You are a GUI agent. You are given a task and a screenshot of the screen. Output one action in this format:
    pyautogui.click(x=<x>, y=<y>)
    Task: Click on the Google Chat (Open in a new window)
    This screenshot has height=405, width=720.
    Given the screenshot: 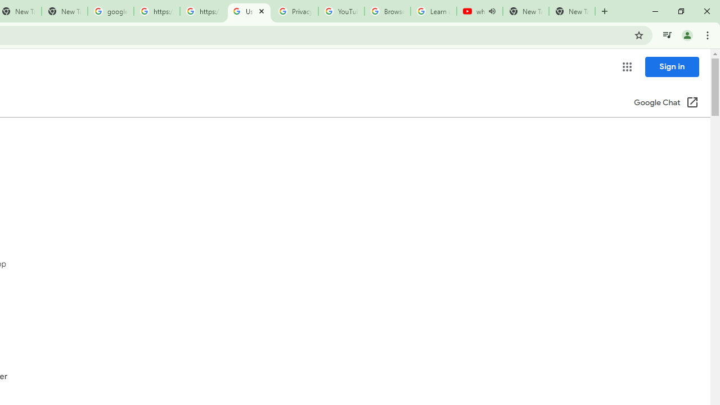 What is the action you would take?
    pyautogui.click(x=666, y=103)
    